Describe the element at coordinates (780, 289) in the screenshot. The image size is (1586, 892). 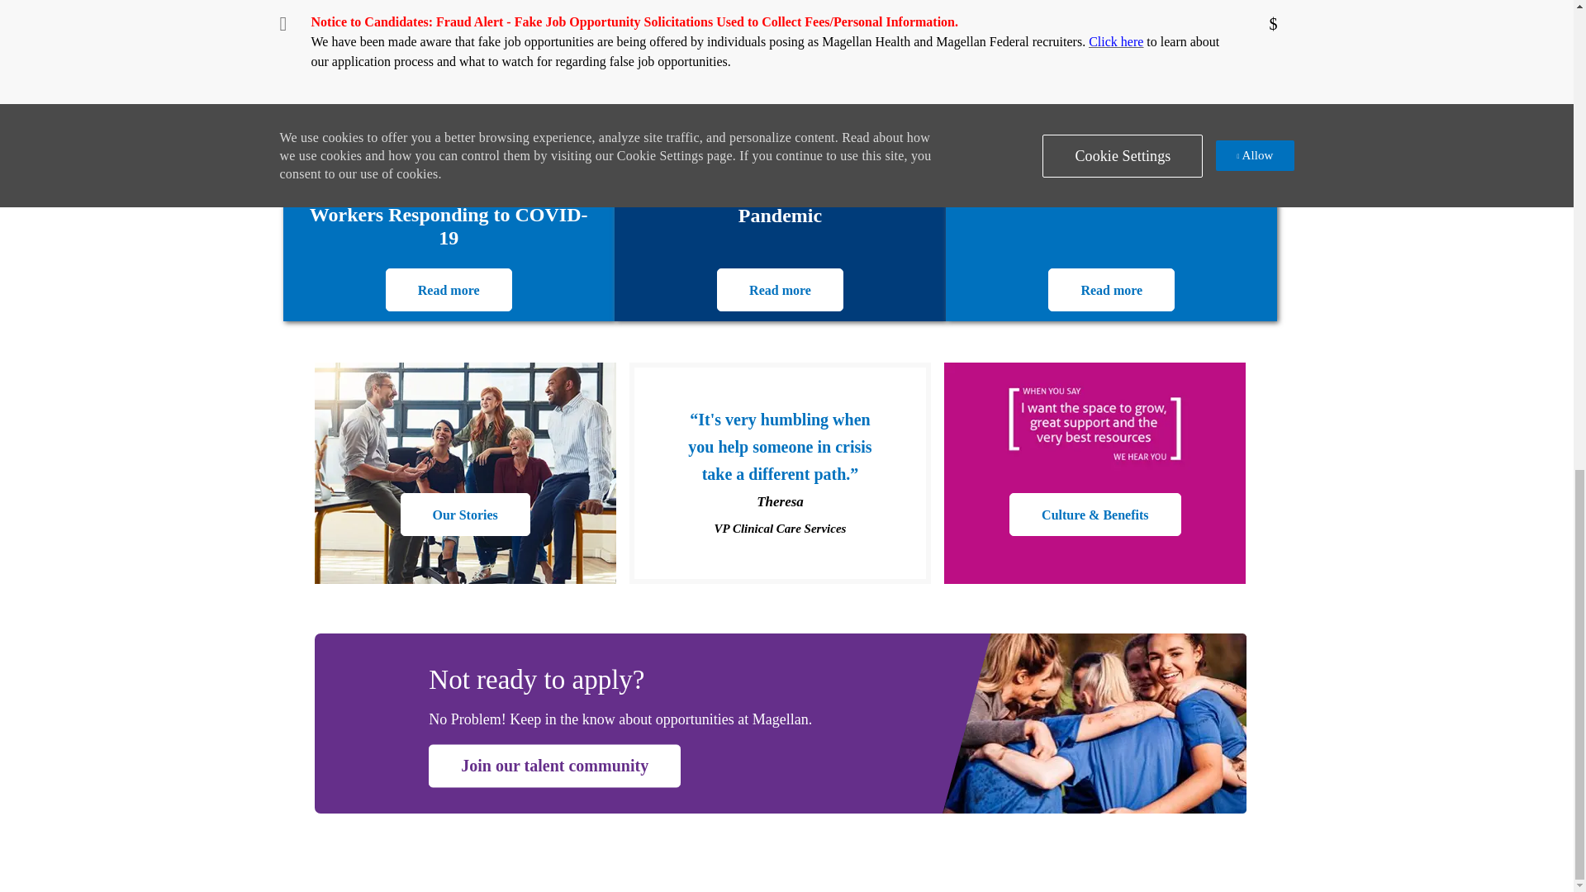
I see `Read more` at that location.